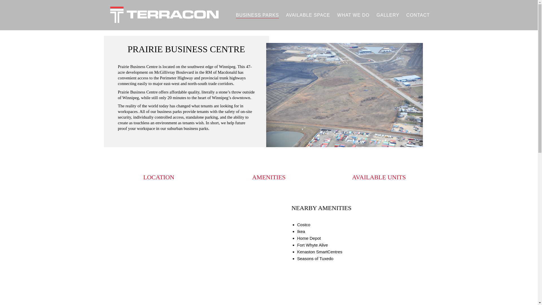 The height and width of the screenshot is (305, 542). I want to click on CONTACT, so click(418, 15).